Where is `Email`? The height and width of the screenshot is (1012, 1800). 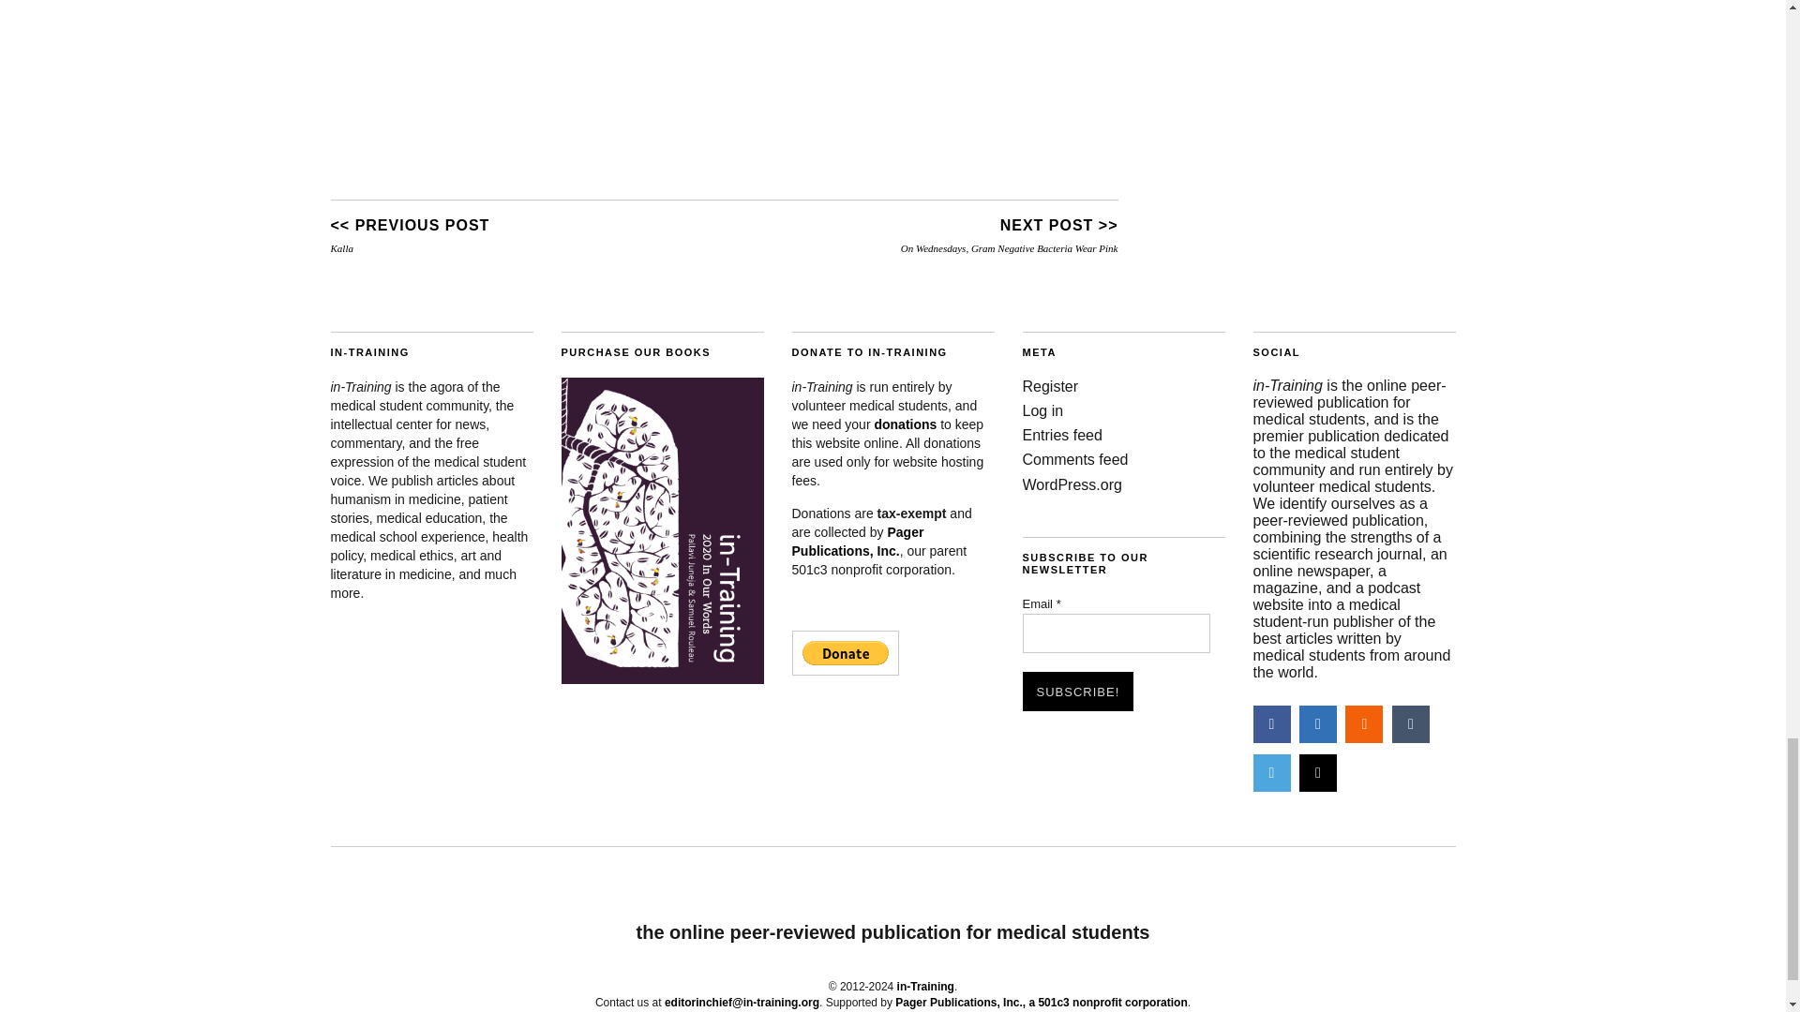 Email is located at coordinates (1116, 632).